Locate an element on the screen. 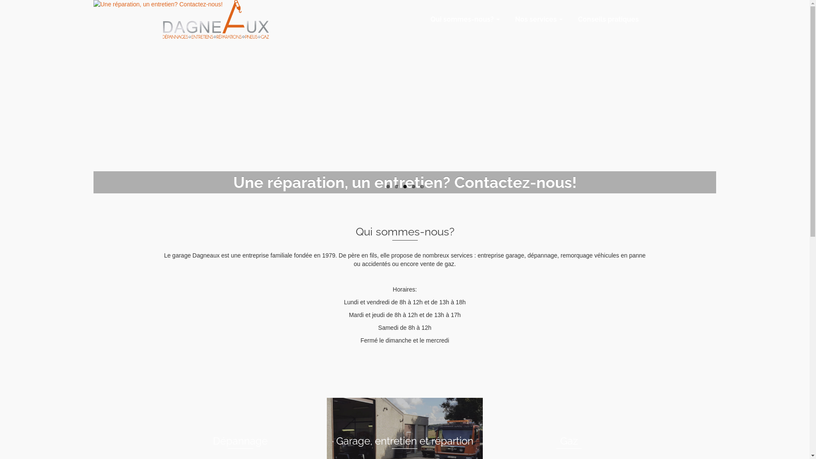 This screenshot has height=459, width=816. Nos services is located at coordinates (538, 20).